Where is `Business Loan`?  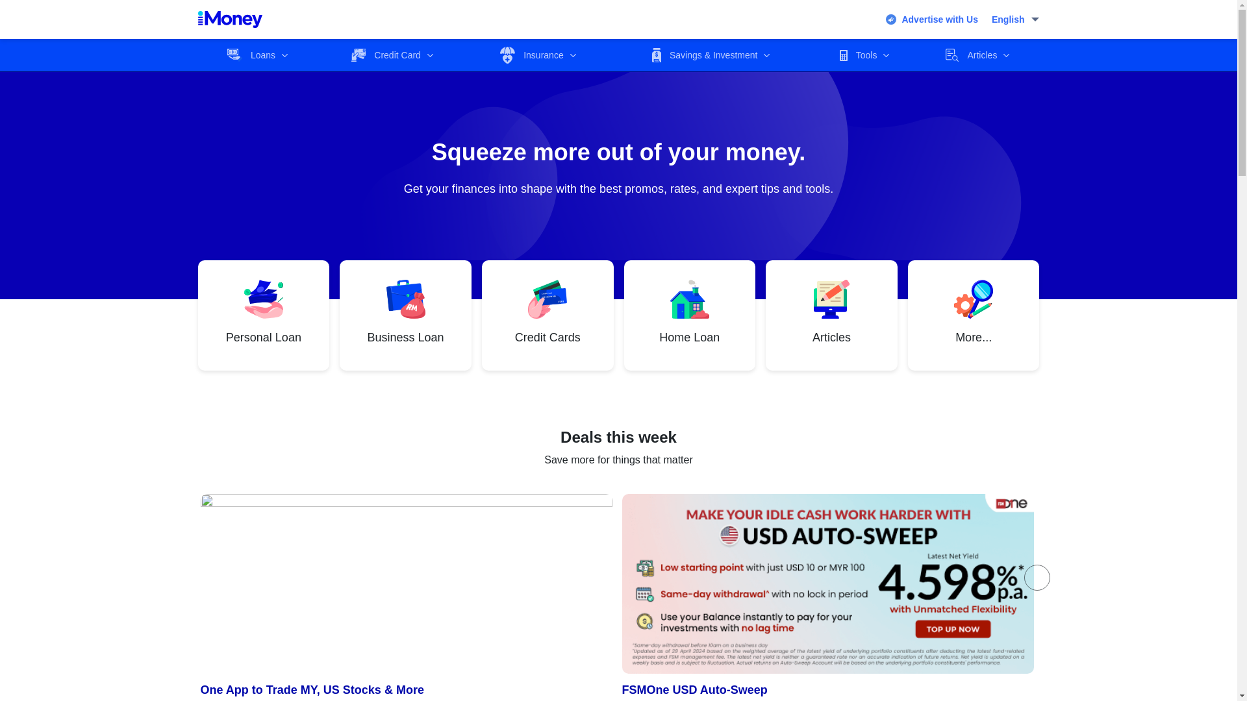 Business Loan is located at coordinates (405, 315).